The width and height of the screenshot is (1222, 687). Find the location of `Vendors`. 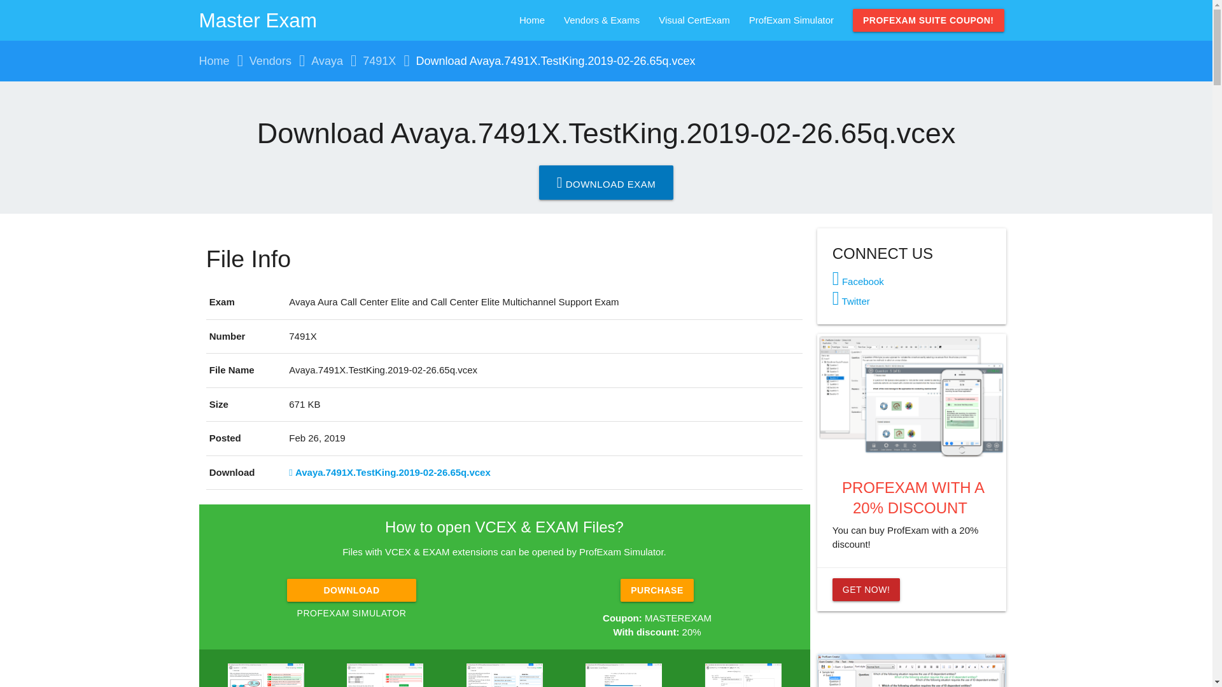

Vendors is located at coordinates (694, 20).